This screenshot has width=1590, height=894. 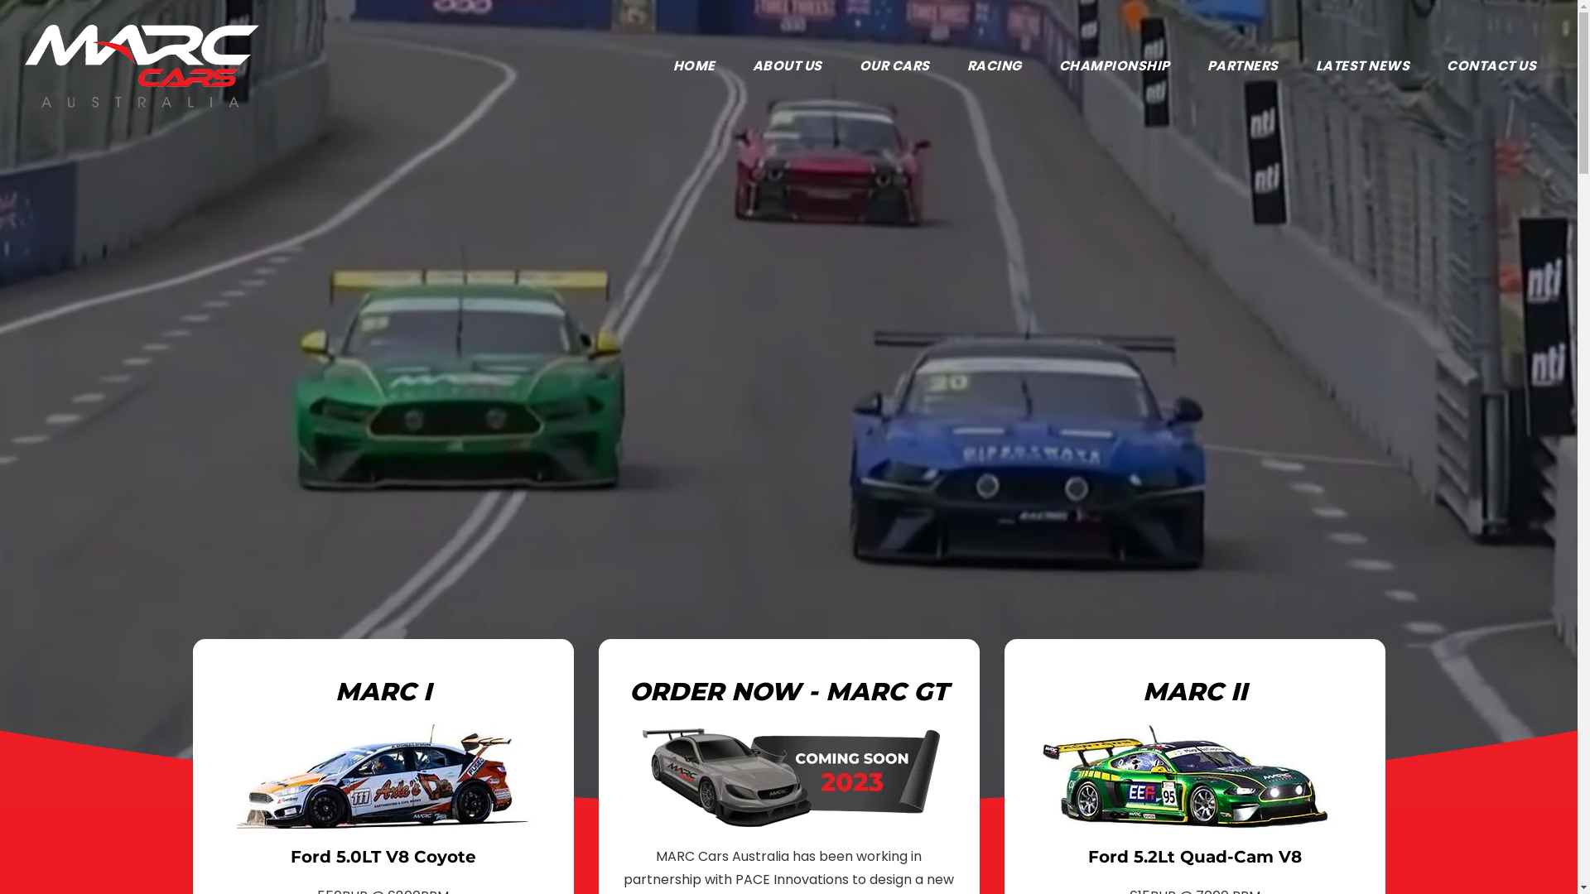 What do you see at coordinates (694, 66) in the screenshot?
I see `HOME` at bounding box center [694, 66].